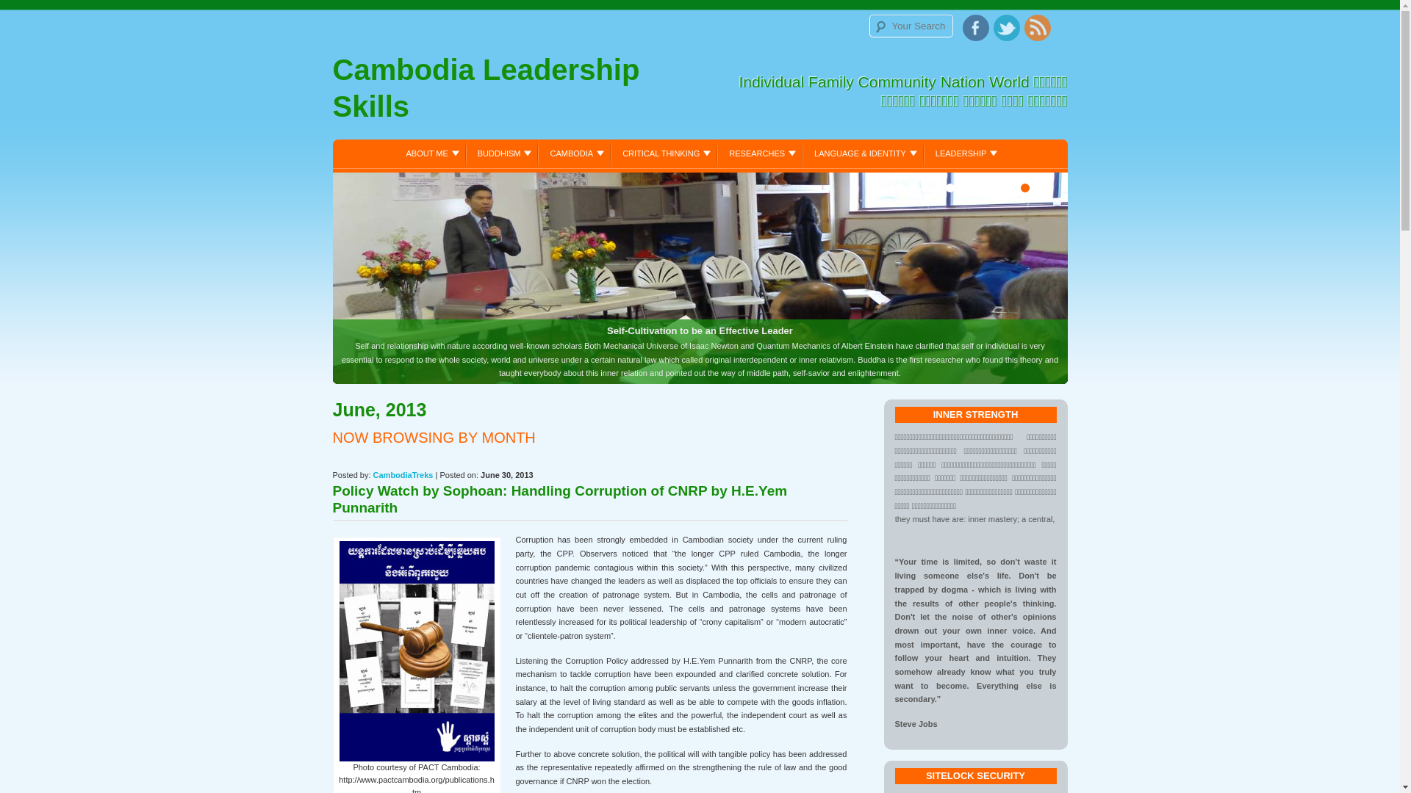  I want to click on CAMBODIA, so click(575, 153).